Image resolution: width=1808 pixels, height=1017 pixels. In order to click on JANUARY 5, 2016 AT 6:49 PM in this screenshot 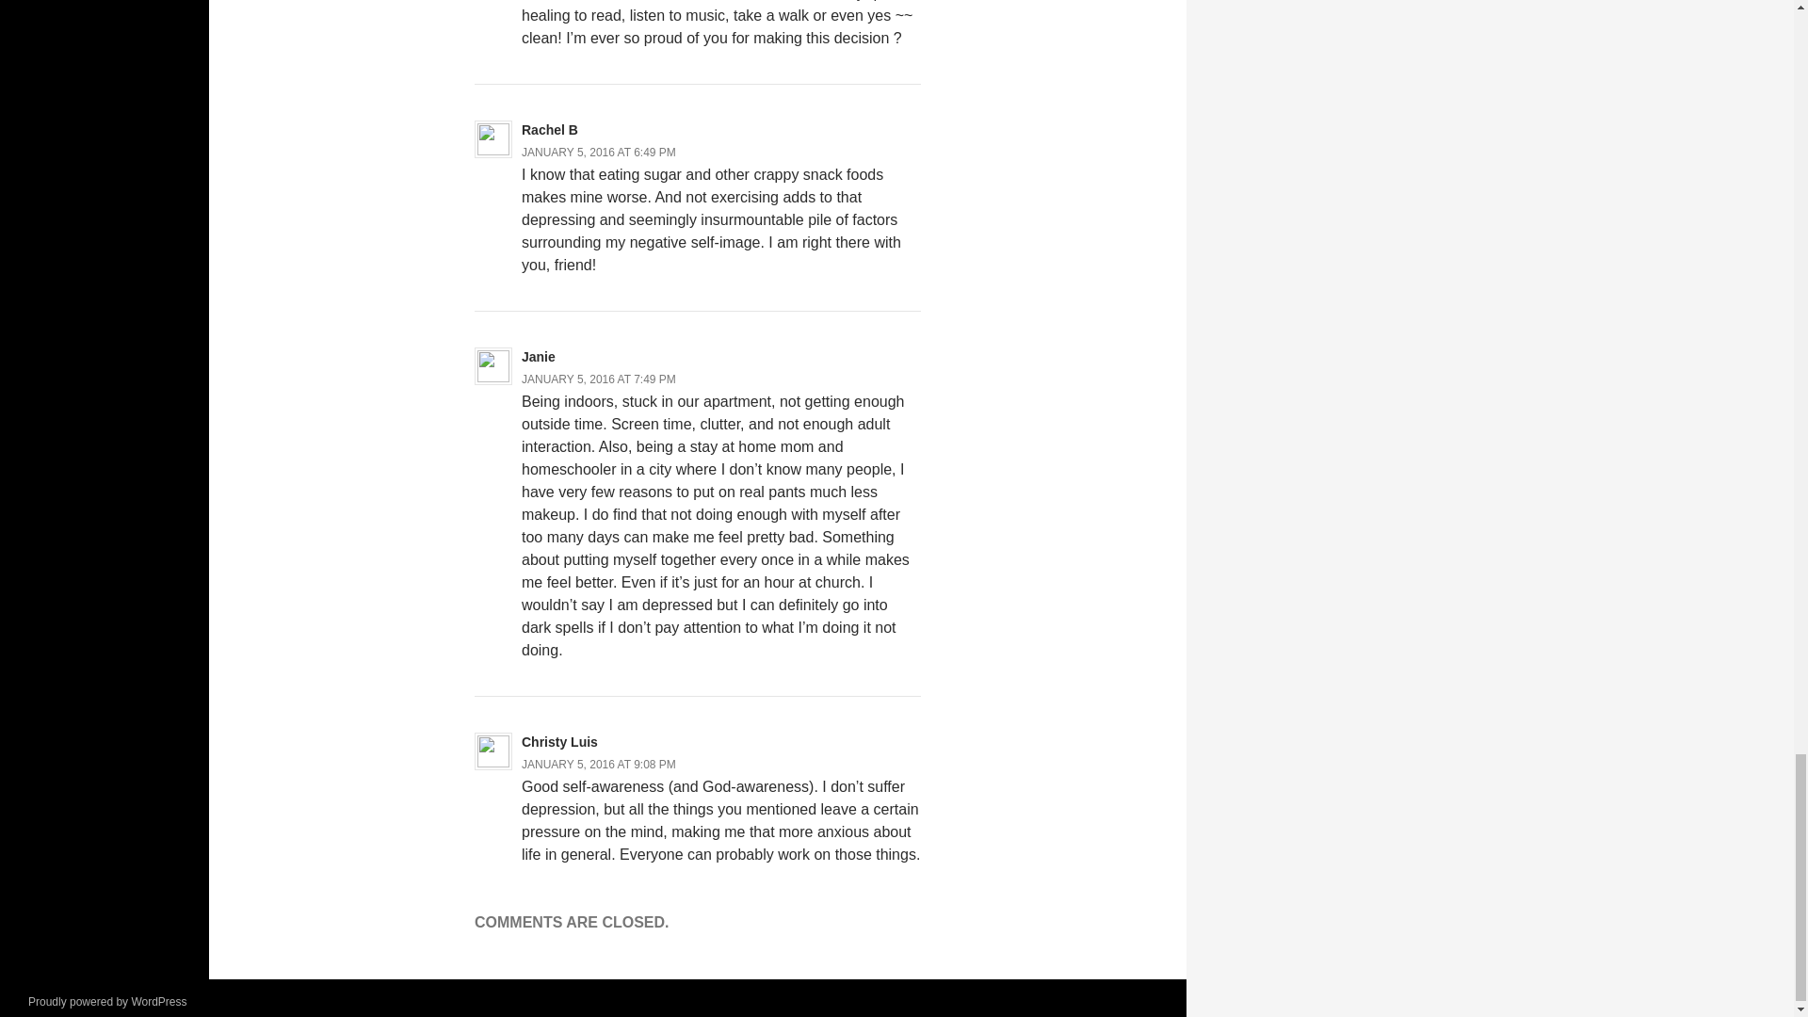, I will do `click(599, 153)`.